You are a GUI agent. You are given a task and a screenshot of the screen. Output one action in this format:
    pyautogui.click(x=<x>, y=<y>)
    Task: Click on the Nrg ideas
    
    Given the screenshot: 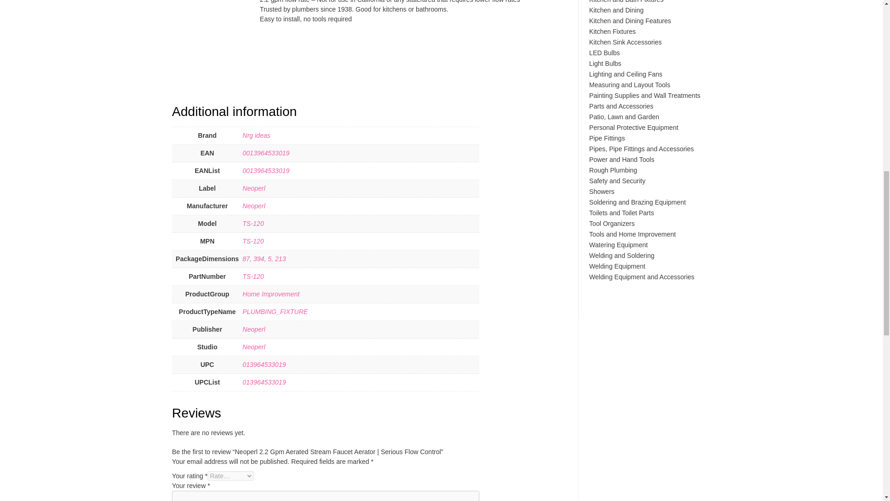 What is the action you would take?
    pyautogui.click(x=256, y=135)
    